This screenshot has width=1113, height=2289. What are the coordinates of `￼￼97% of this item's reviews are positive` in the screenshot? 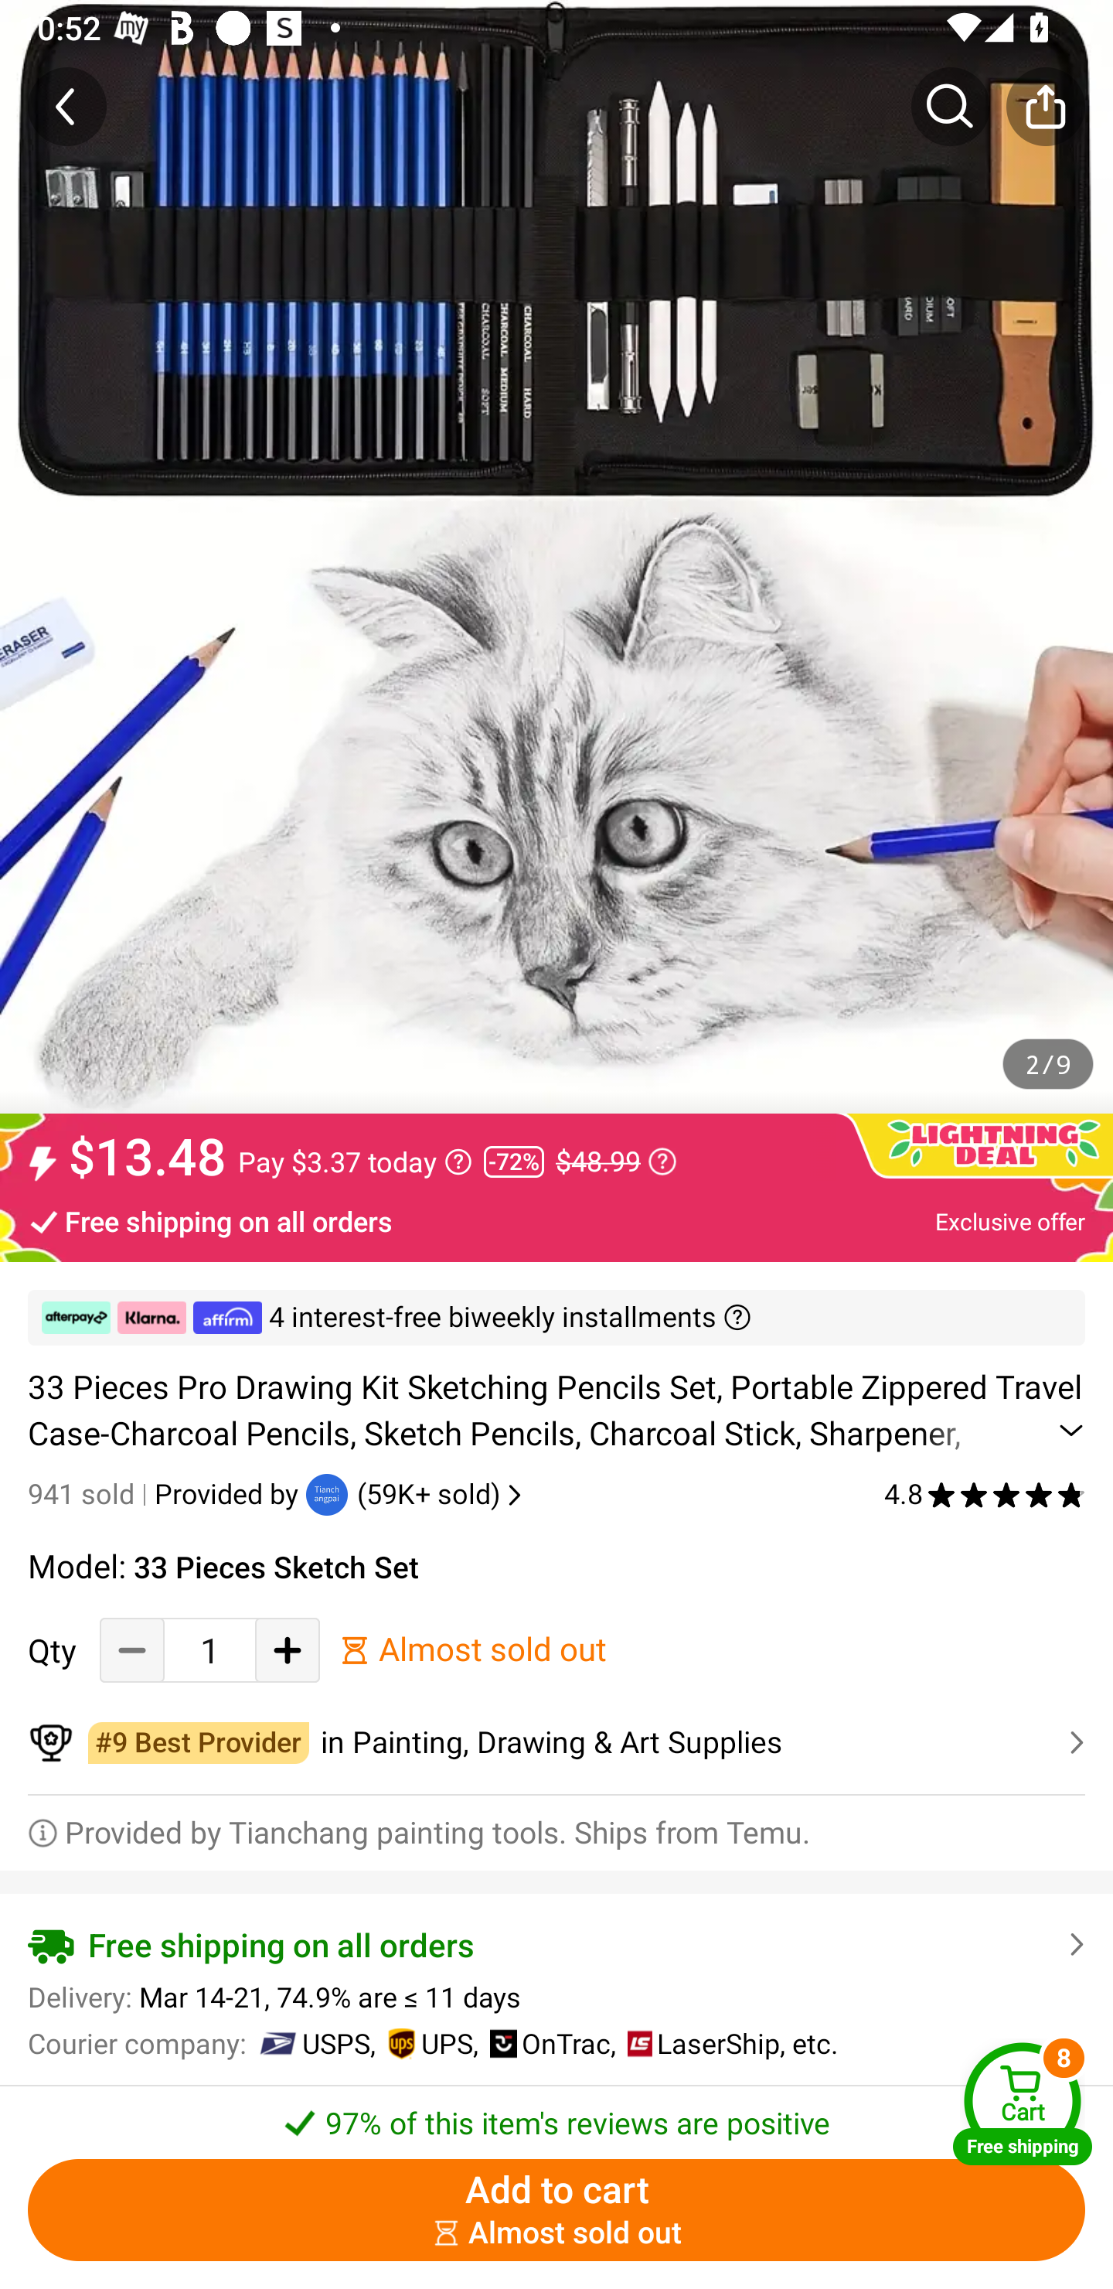 It's located at (556, 2114).